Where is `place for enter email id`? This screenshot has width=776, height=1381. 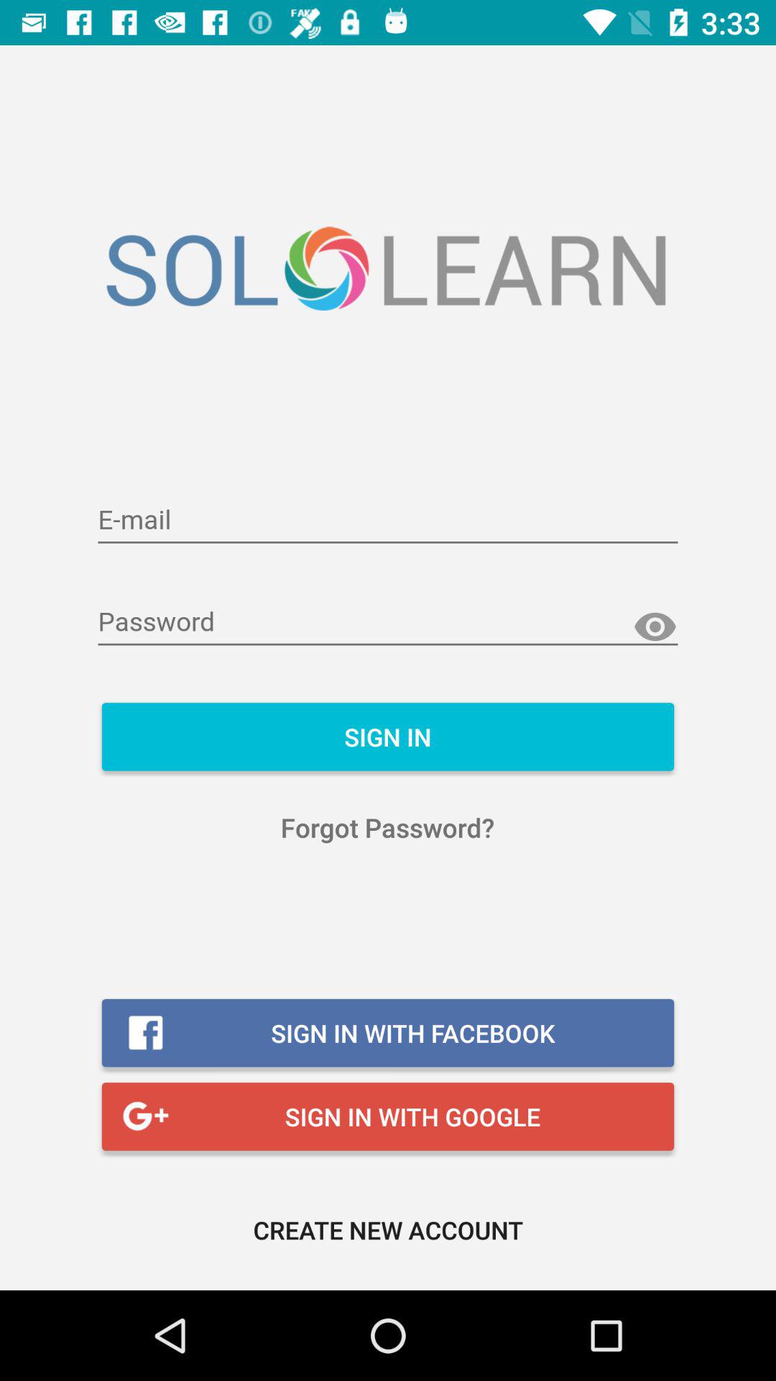 place for enter email id is located at coordinates (388, 521).